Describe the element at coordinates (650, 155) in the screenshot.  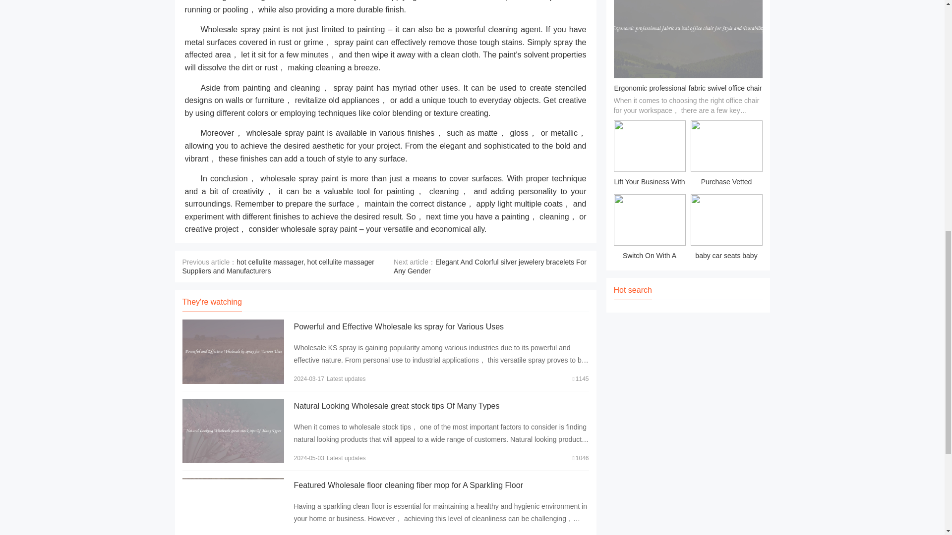
I see `Lift Your Business With a Wholesale vacuum box lifter` at that location.